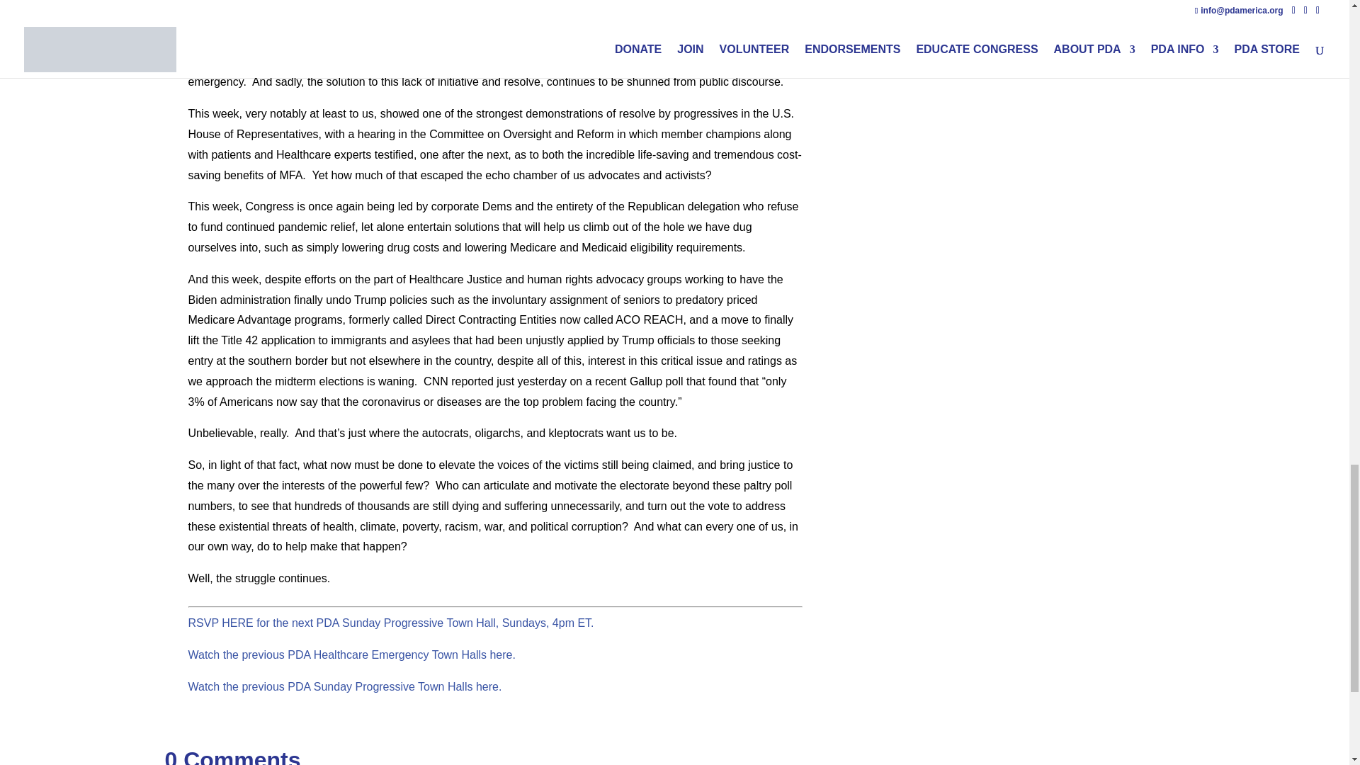 The image size is (1360, 765). Describe the element at coordinates (345, 687) in the screenshot. I see `Watch the previous PDA Sunday Progressive Town Halls here.` at that location.